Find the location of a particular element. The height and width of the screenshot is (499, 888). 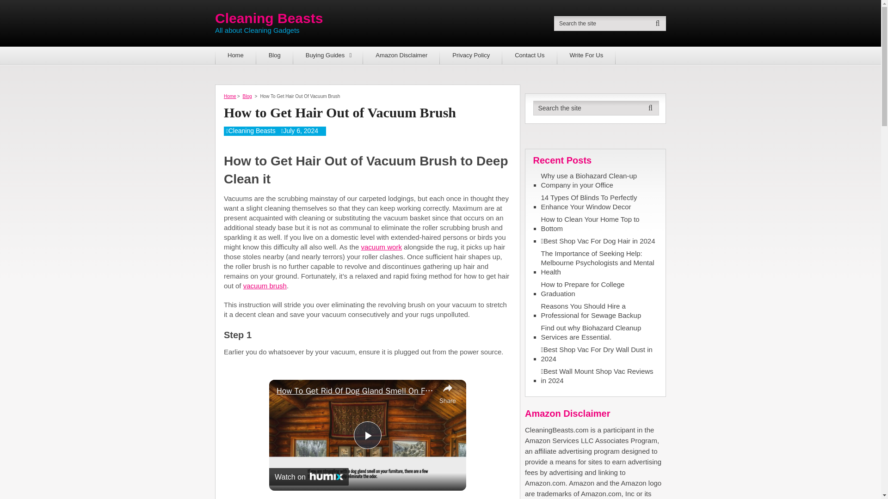

Home is located at coordinates (229, 96).